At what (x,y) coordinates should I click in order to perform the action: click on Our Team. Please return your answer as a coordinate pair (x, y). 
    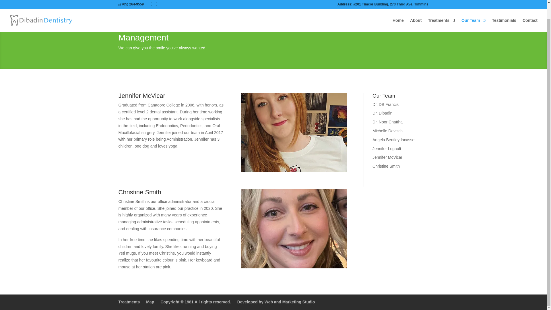
    Looking at the image, I should click on (474, 9).